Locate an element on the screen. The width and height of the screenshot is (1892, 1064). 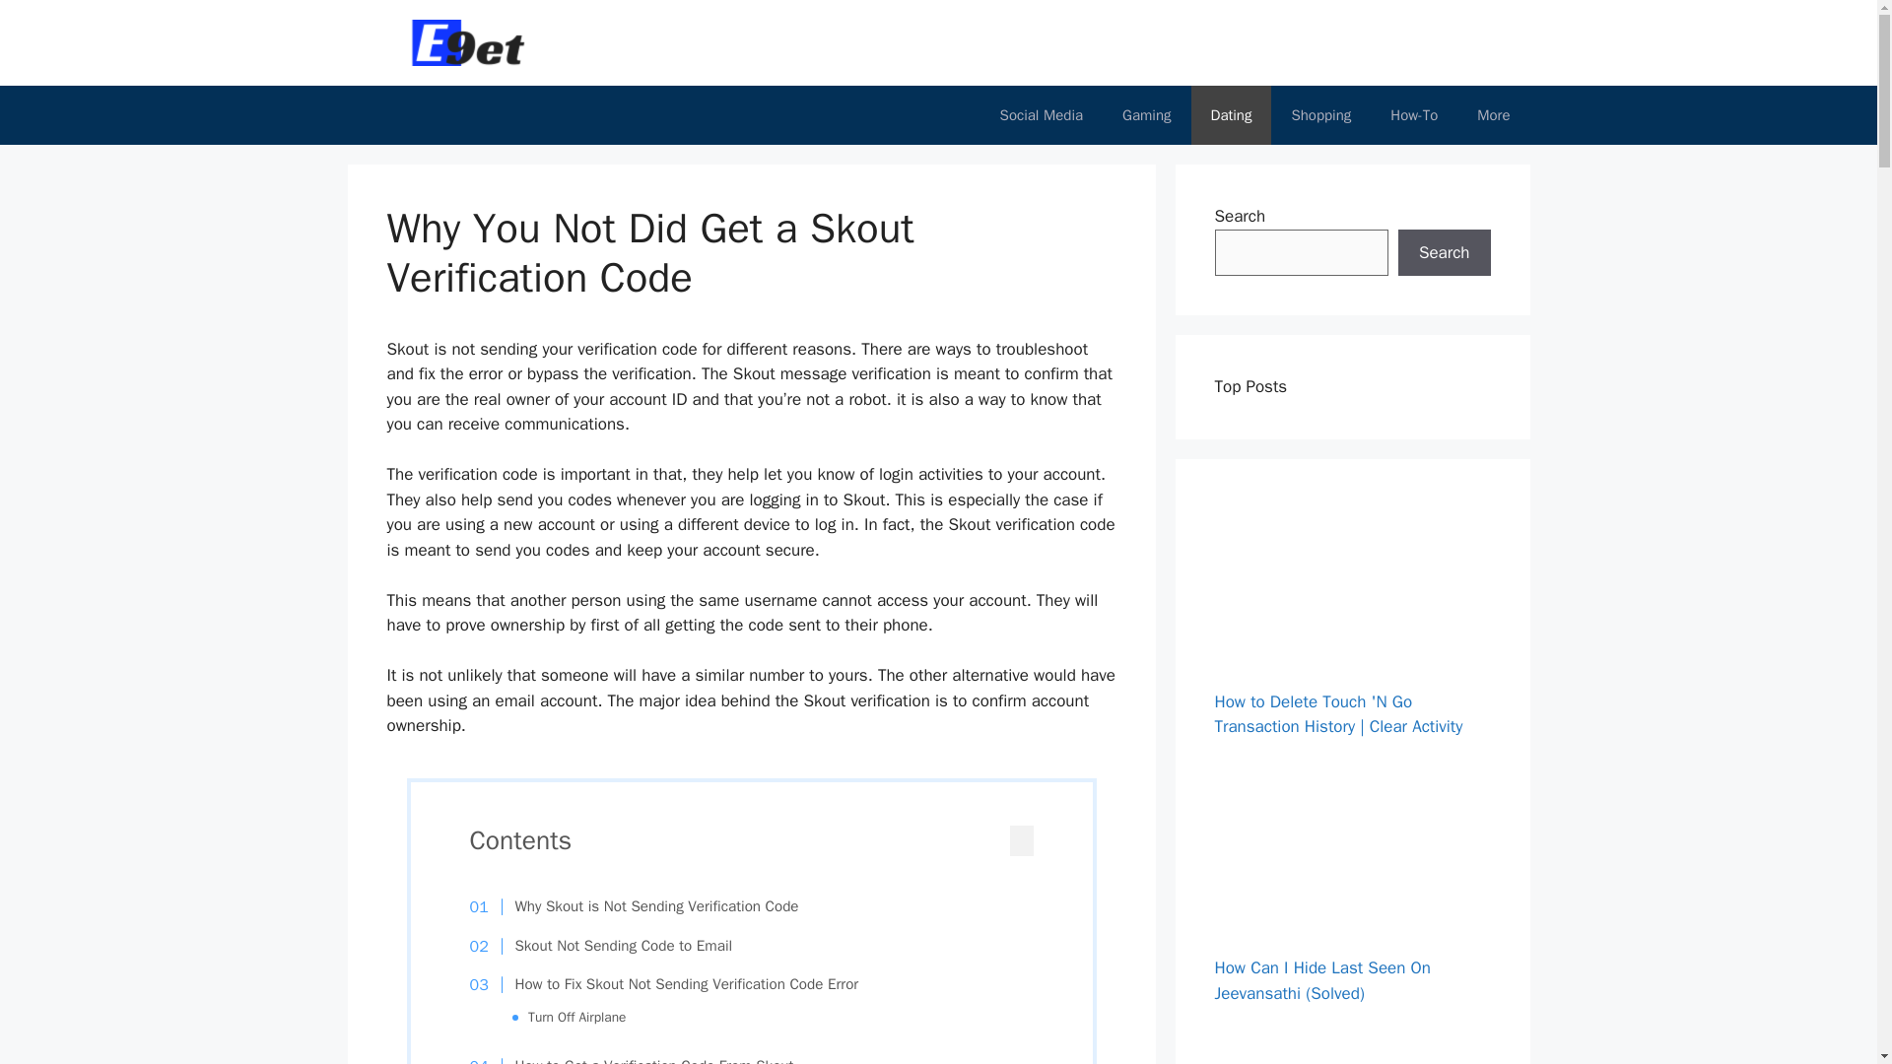
Social Media is located at coordinates (1041, 114).